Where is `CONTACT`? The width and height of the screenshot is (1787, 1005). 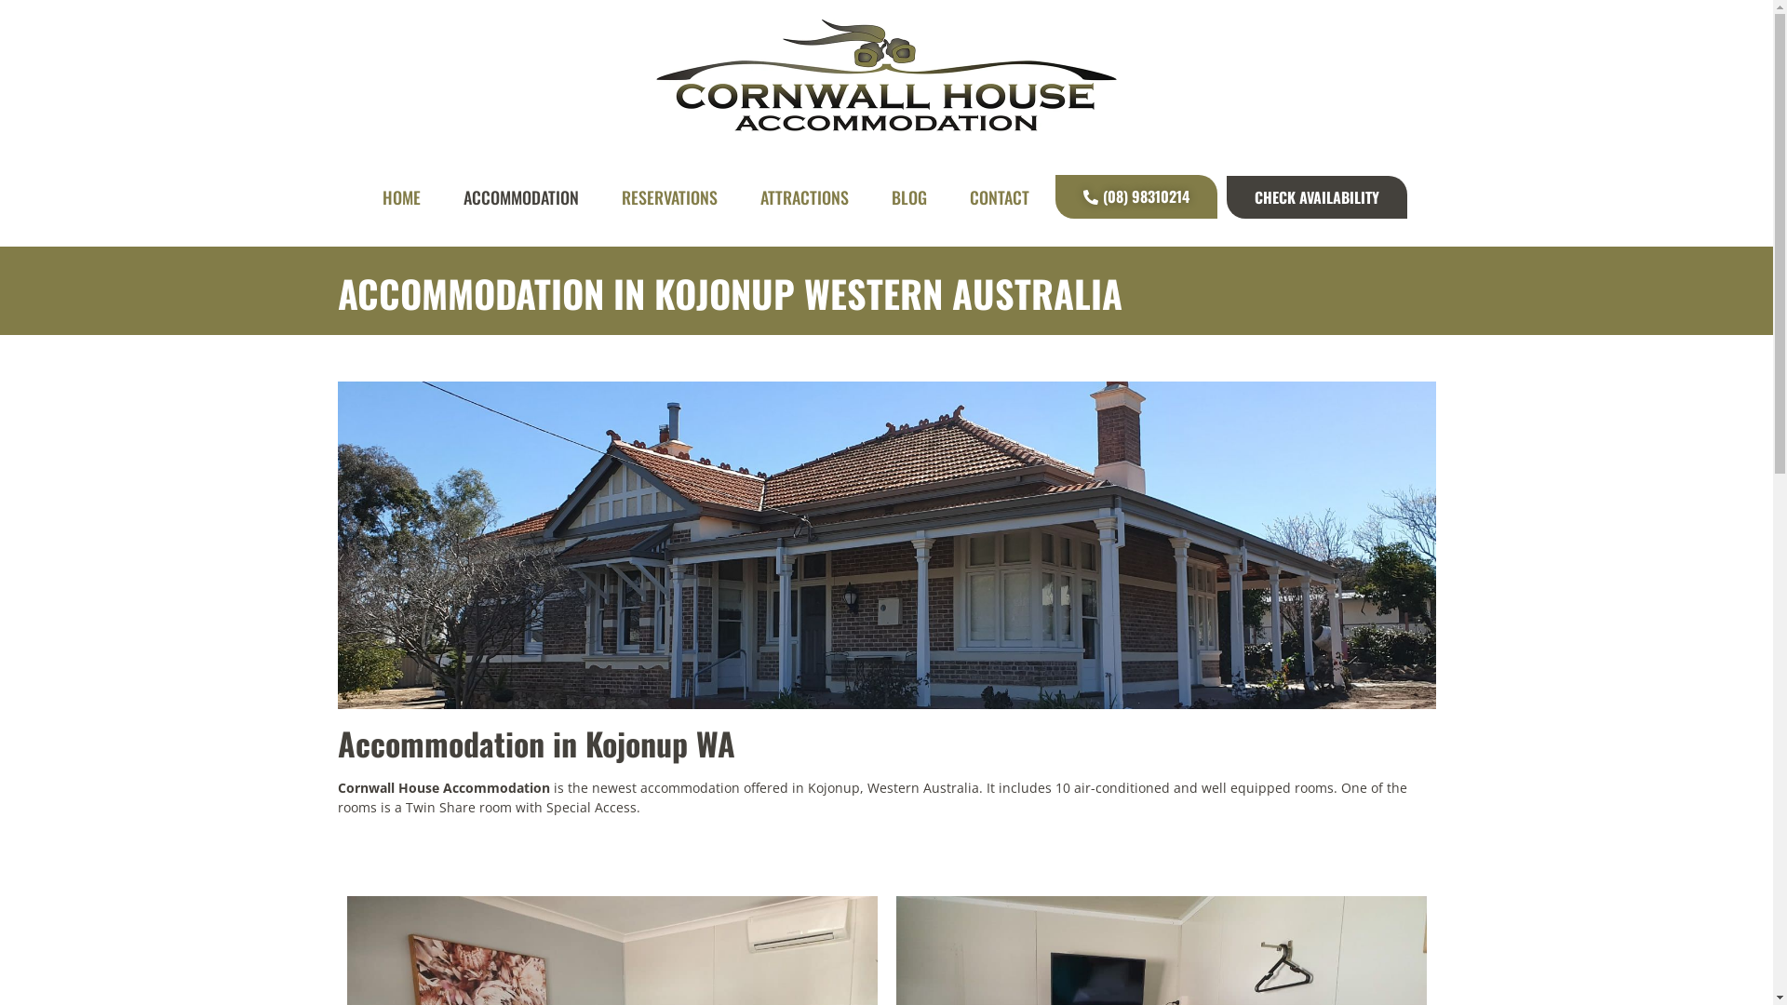 CONTACT is located at coordinates (1000, 196).